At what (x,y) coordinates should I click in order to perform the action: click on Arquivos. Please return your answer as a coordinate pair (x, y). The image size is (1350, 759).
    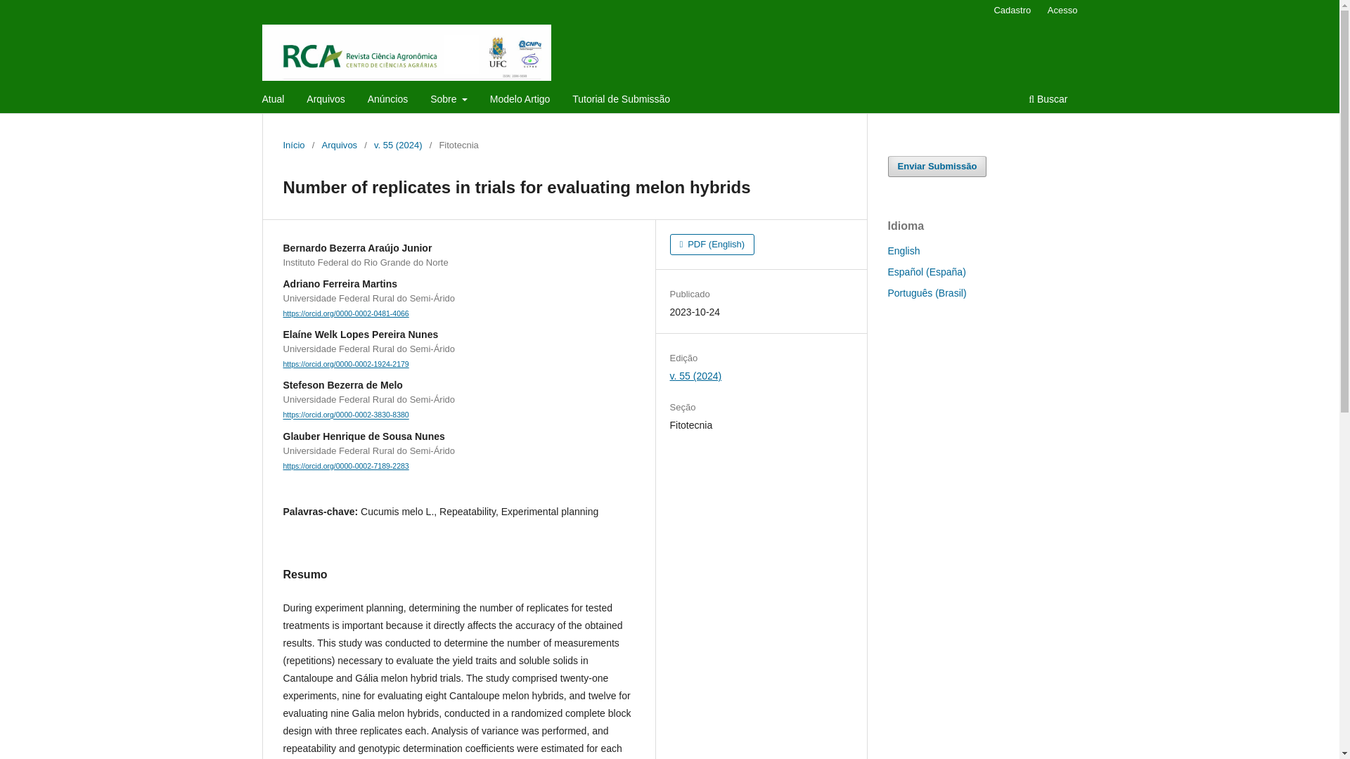
    Looking at the image, I should click on (325, 100).